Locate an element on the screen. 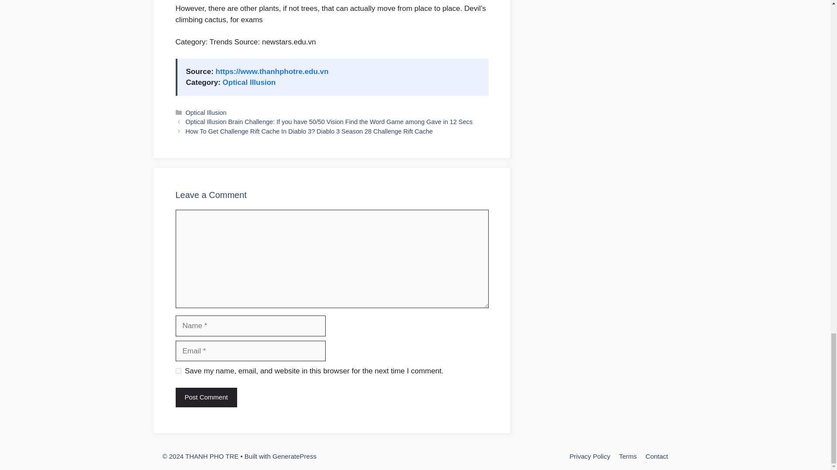  Optical Illusion is located at coordinates (249, 82).